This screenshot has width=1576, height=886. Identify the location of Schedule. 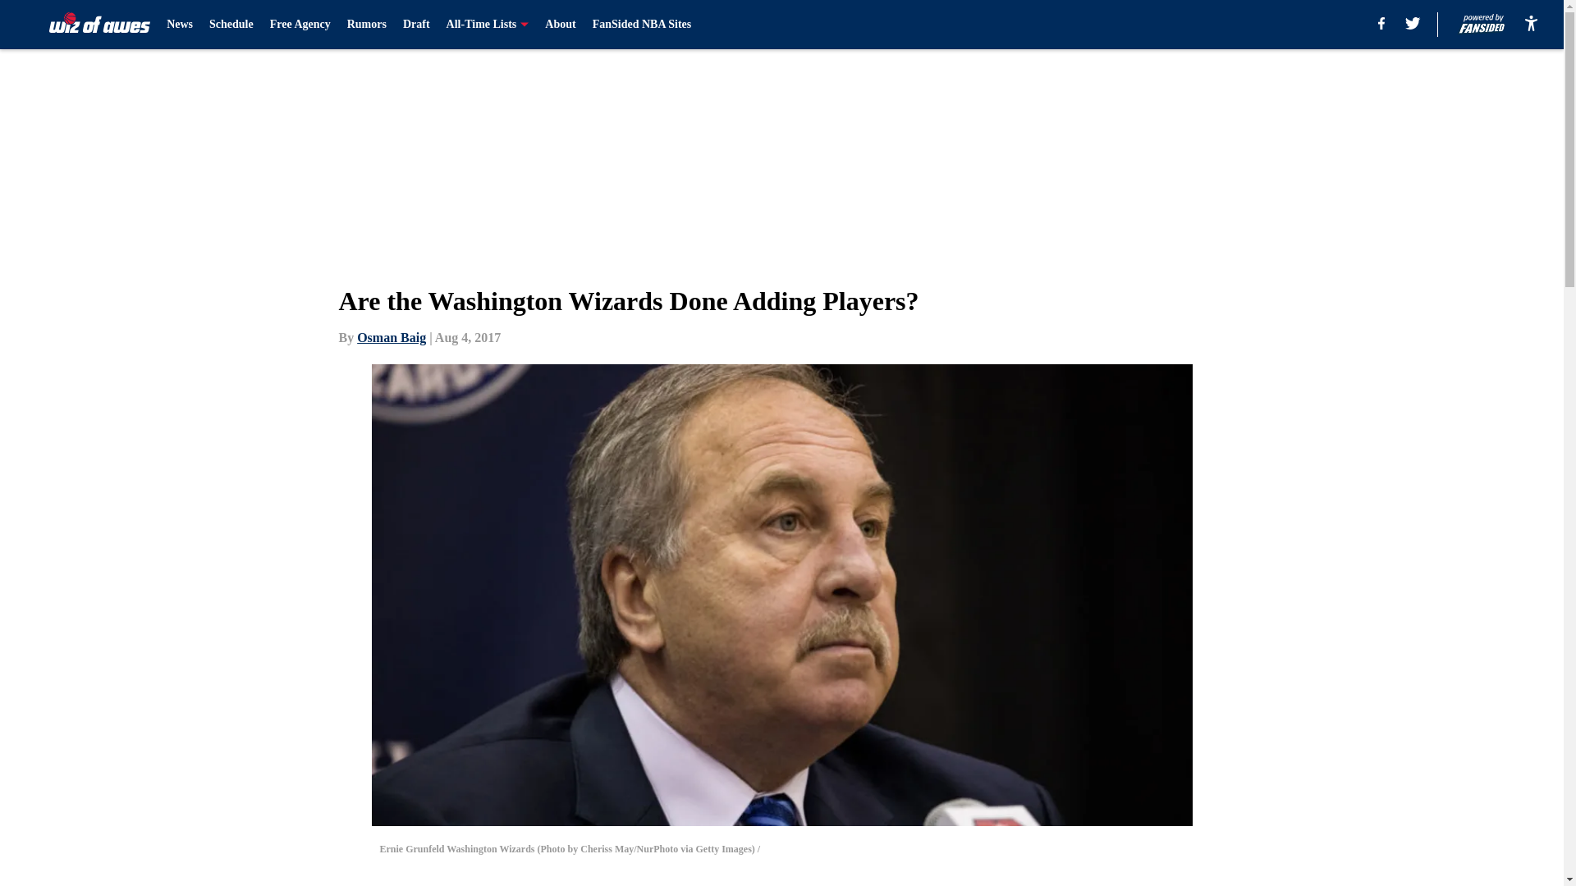
(231, 25).